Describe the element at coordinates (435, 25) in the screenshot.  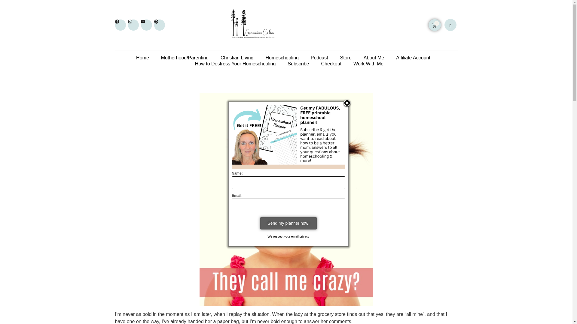
I see `0` at that location.